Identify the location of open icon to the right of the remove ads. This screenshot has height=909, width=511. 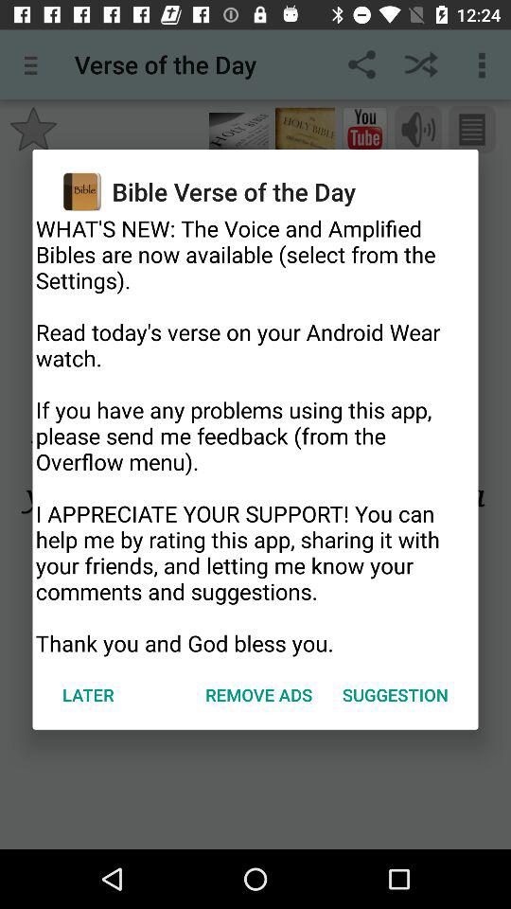
(396, 695).